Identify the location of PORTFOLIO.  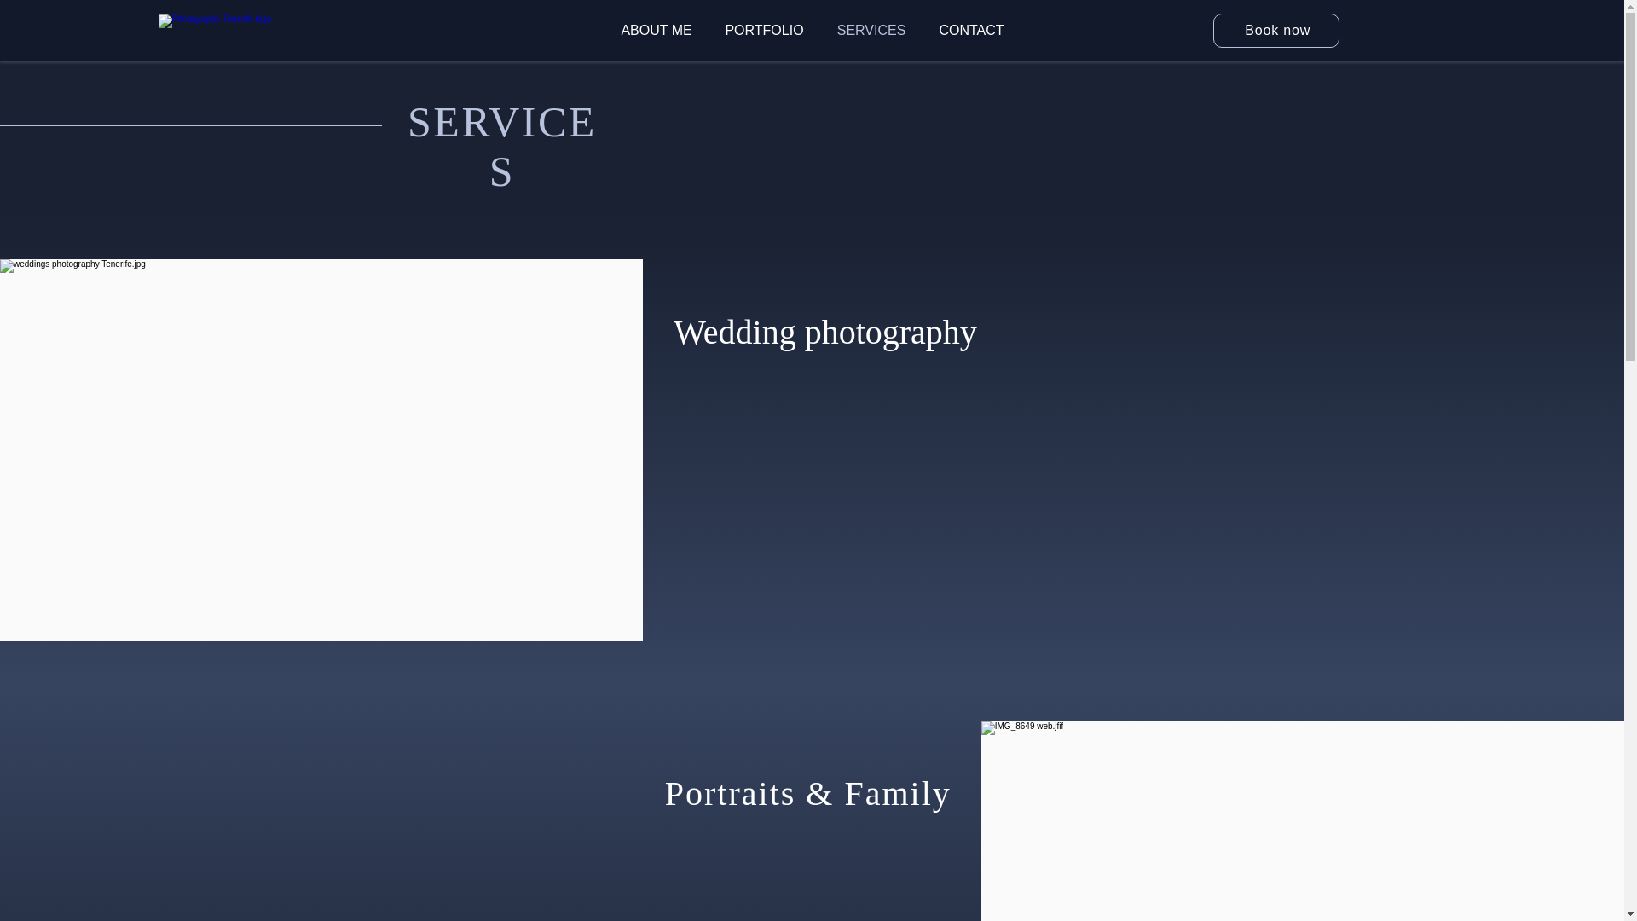
(764, 30).